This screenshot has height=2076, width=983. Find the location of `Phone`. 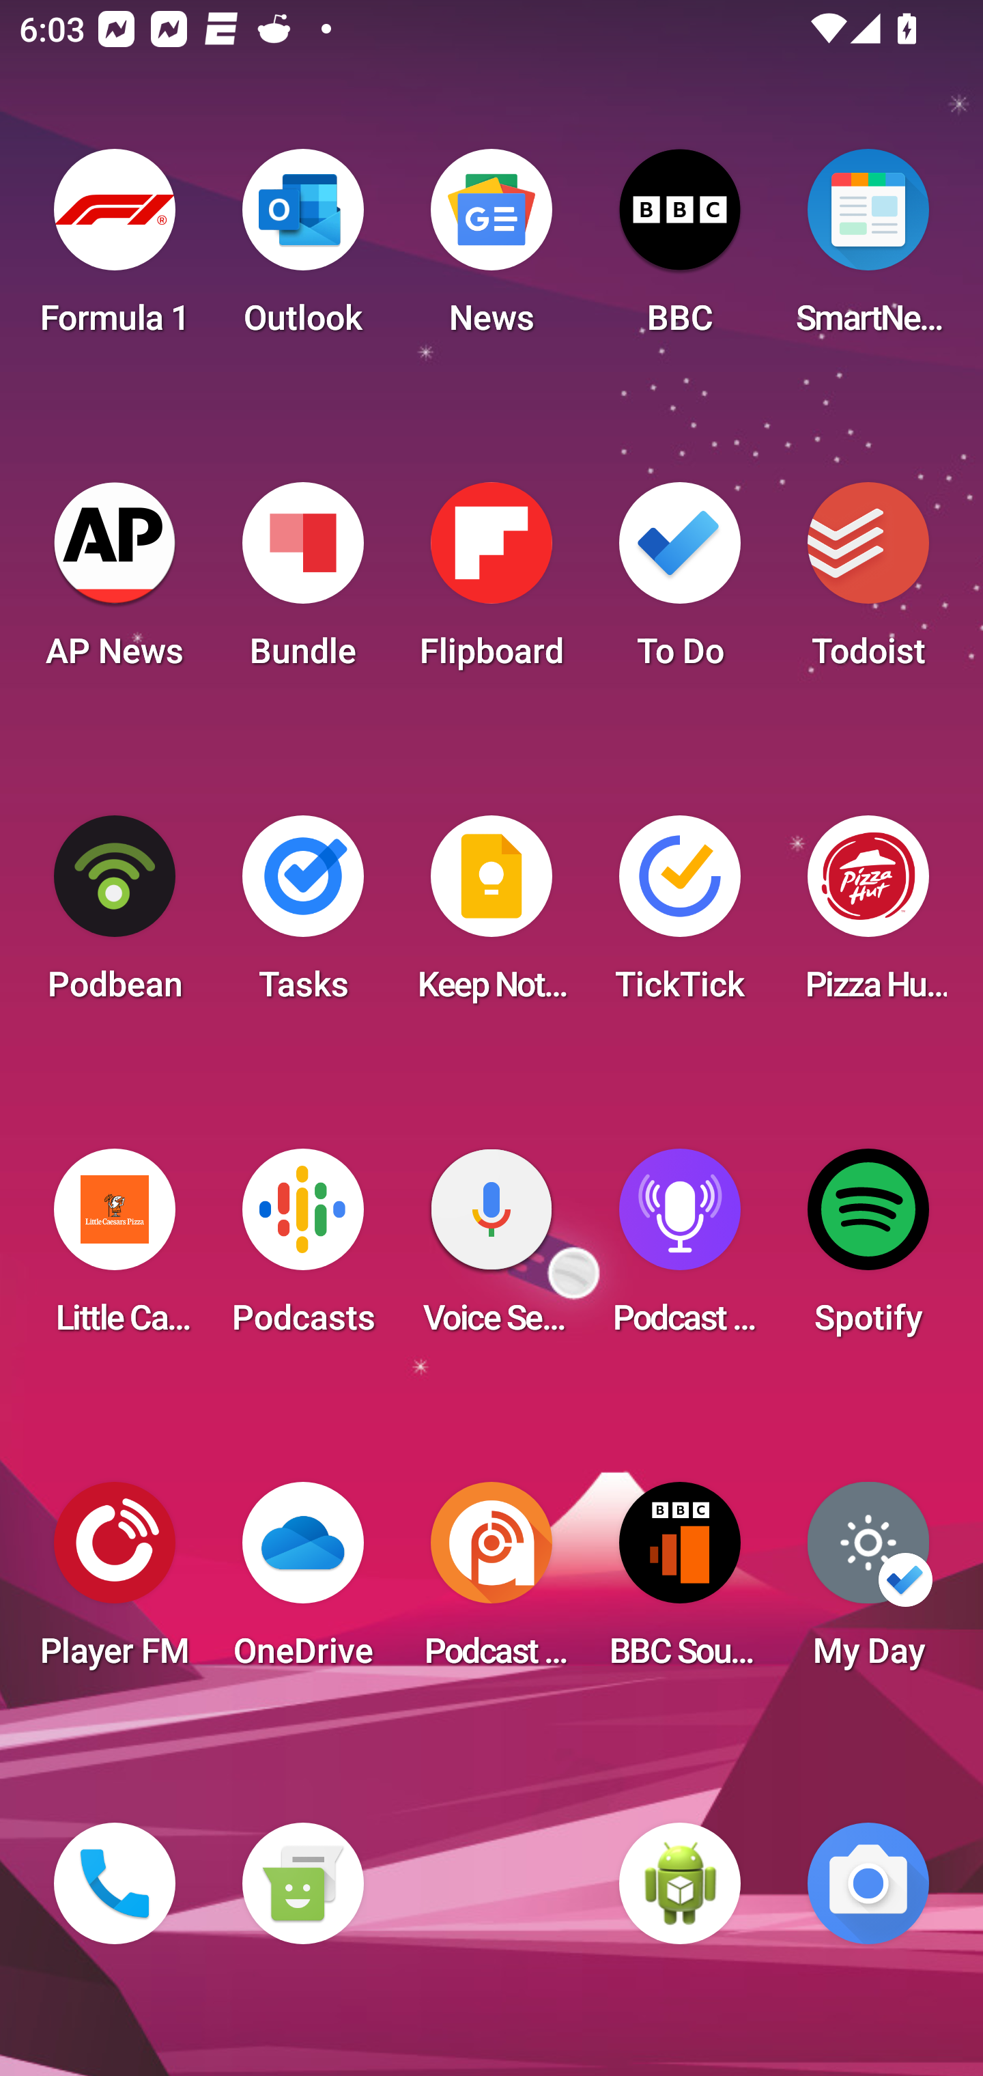

Phone is located at coordinates (115, 1883).